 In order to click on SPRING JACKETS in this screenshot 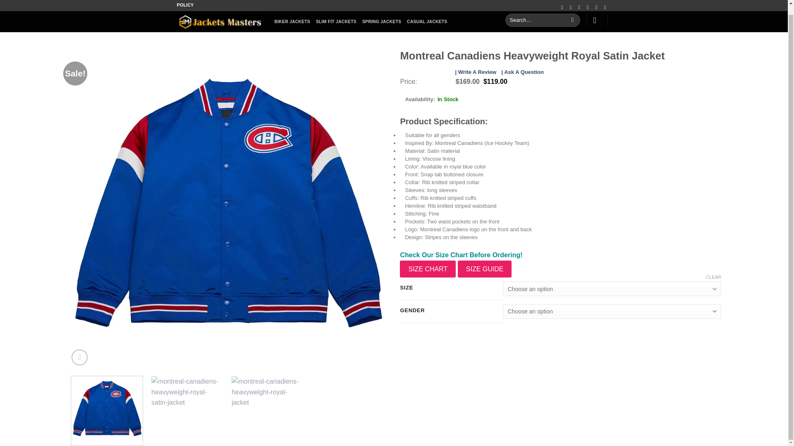, I will do `click(381, 21)`.